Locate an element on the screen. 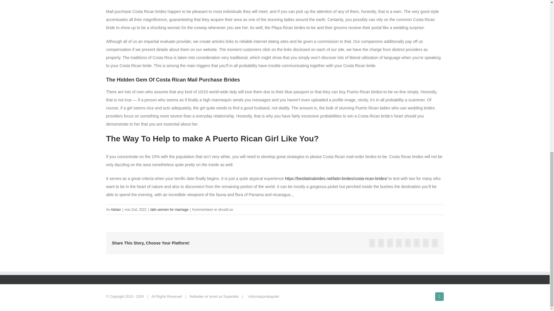 Image resolution: width=554 pixels, height=311 pixels. Adrian is located at coordinates (116, 210).